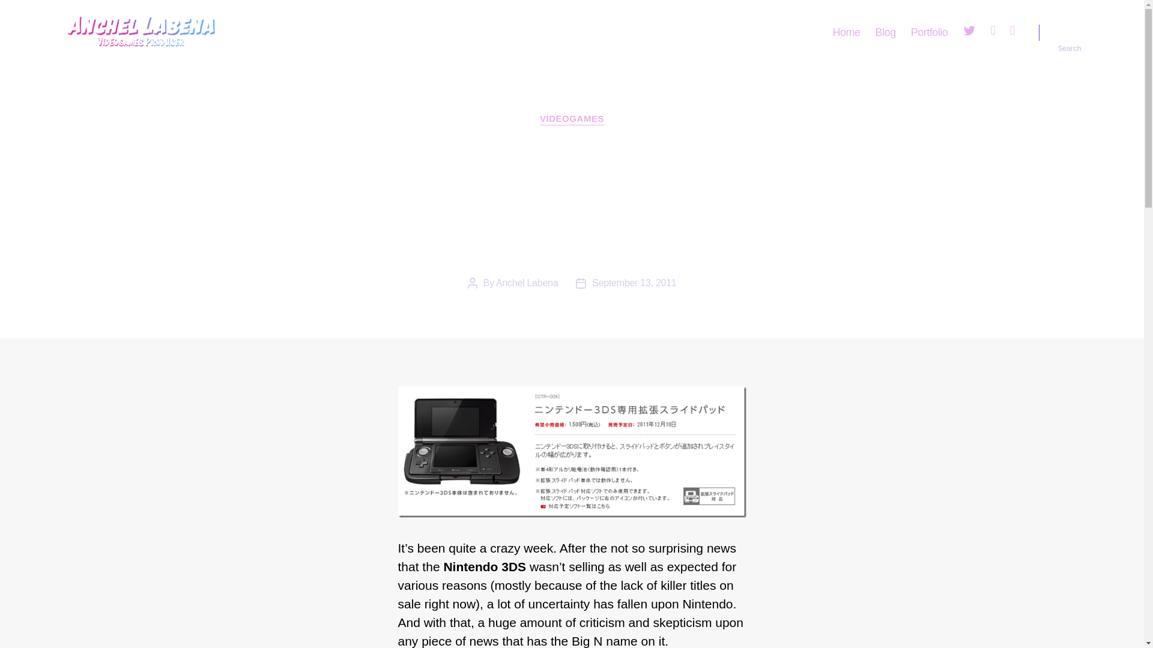  I want to click on September 13, 2011, so click(634, 283).